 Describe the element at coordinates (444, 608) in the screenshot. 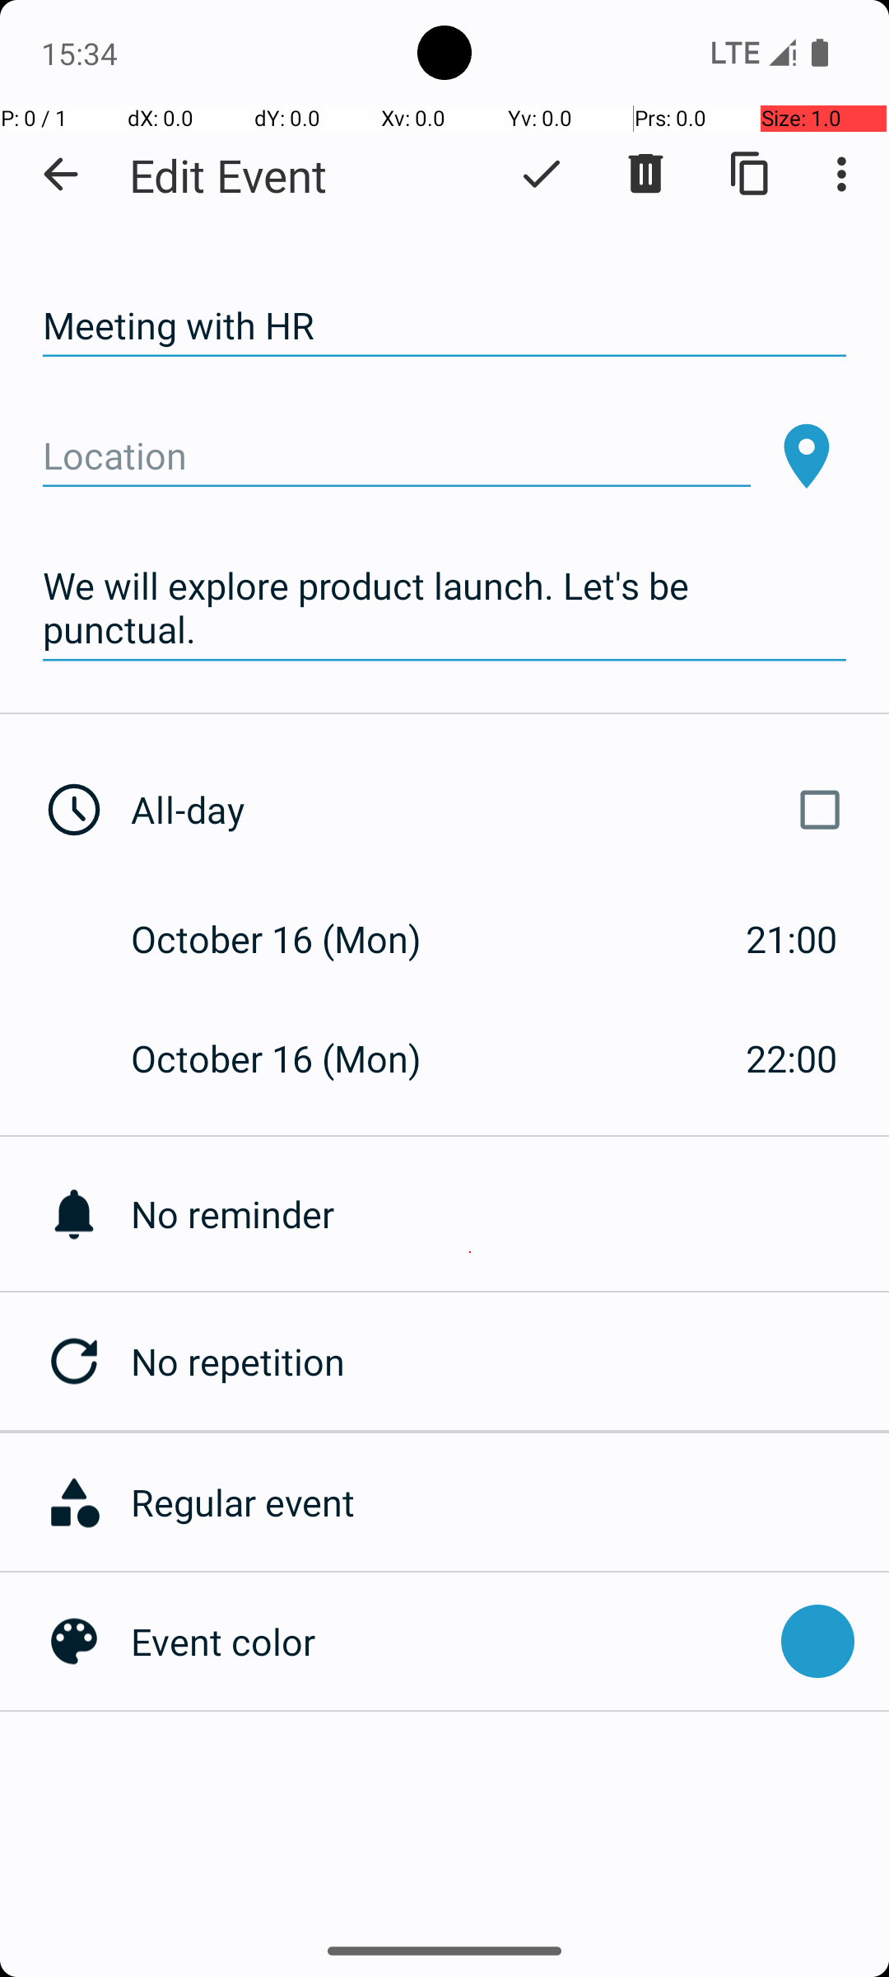

I see `We will explore product launch. Let's be punctual.` at that location.